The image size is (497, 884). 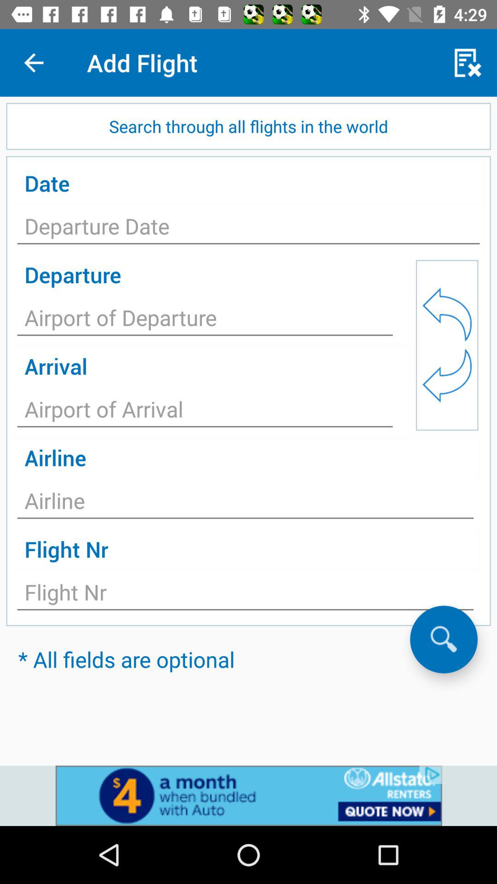 What do you see at coordinates (444, 639) in the screenshot?
I see `search for the flight` at bounding box center [444, 639].